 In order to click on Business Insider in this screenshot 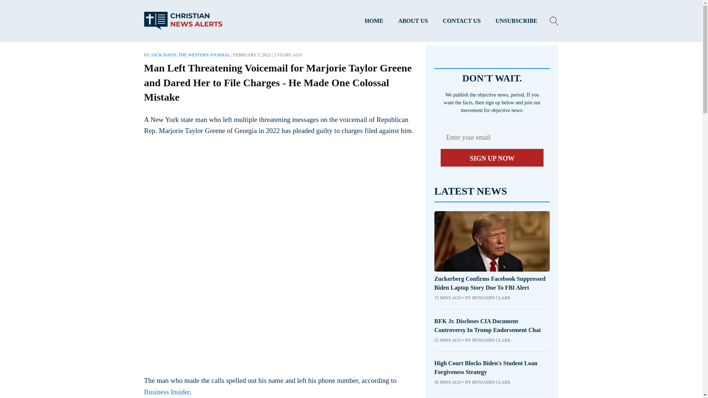, I will do `click(167, 391)`.